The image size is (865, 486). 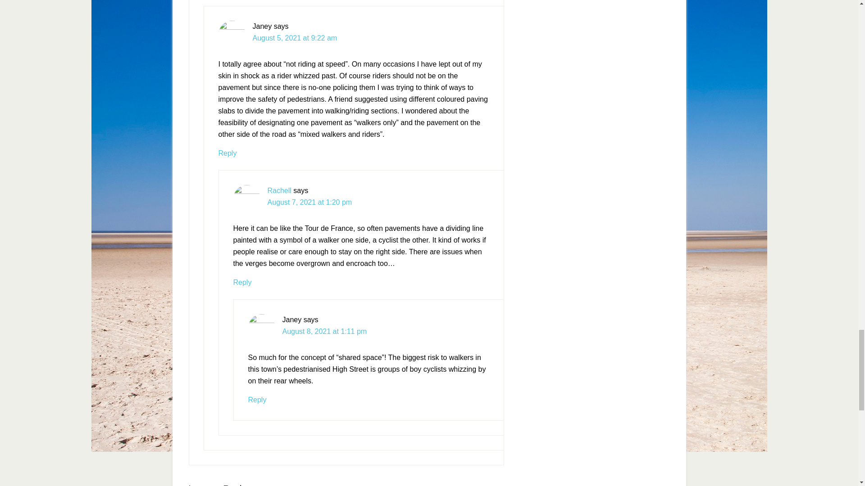 I want to click on Reply, so click(x=257, y=400).